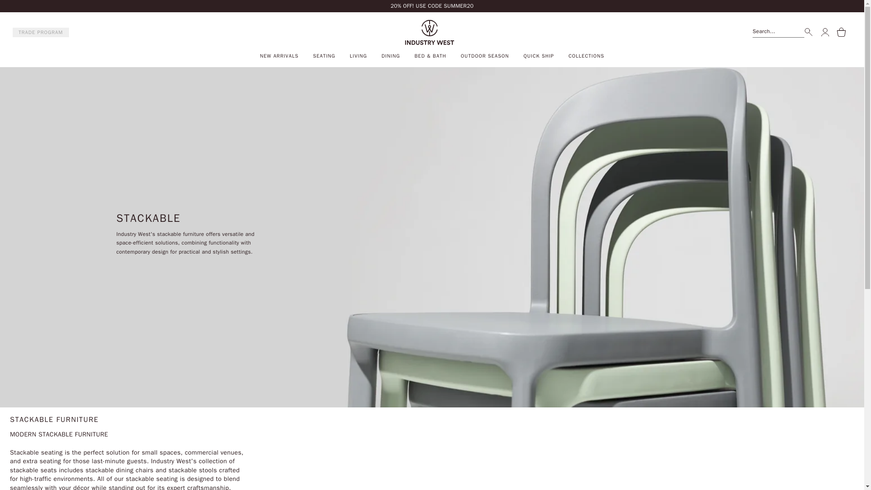  Describe the element at coordinates (390, 55) in the screenshot. I see `DINING` at that location.